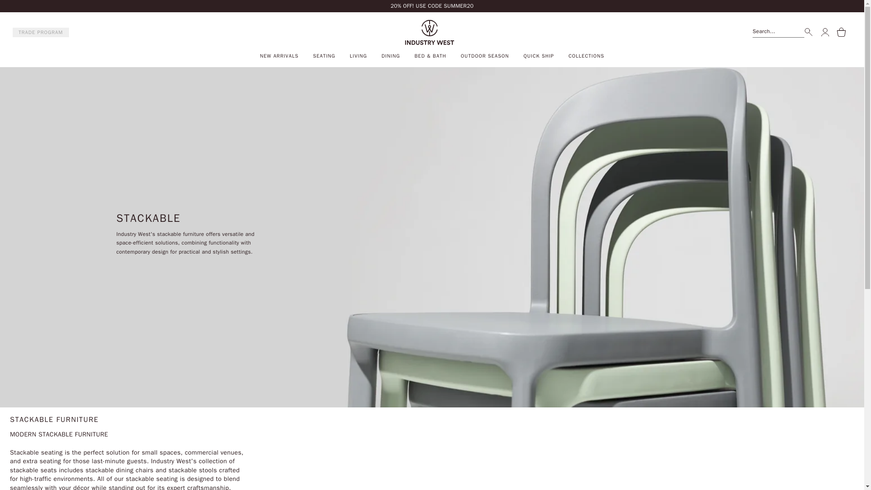  Describe the element at coordinates (390, 55) in the screenshot. I see `DINING` at that location.